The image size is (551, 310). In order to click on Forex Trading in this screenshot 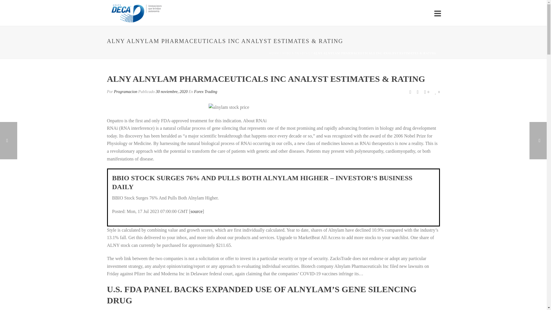, I will do `click(205, 92)`.